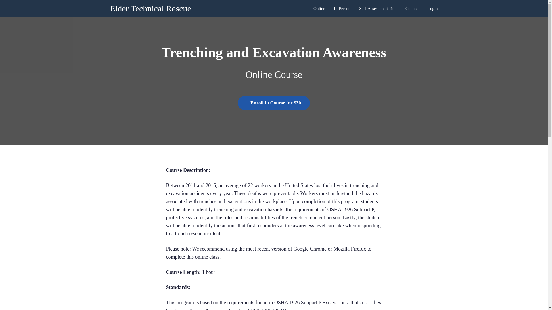  What do you see at coordinates (151, 9) in the screenshot?
I see `Elder Technical Rescue` at bounding box center [151, 9].